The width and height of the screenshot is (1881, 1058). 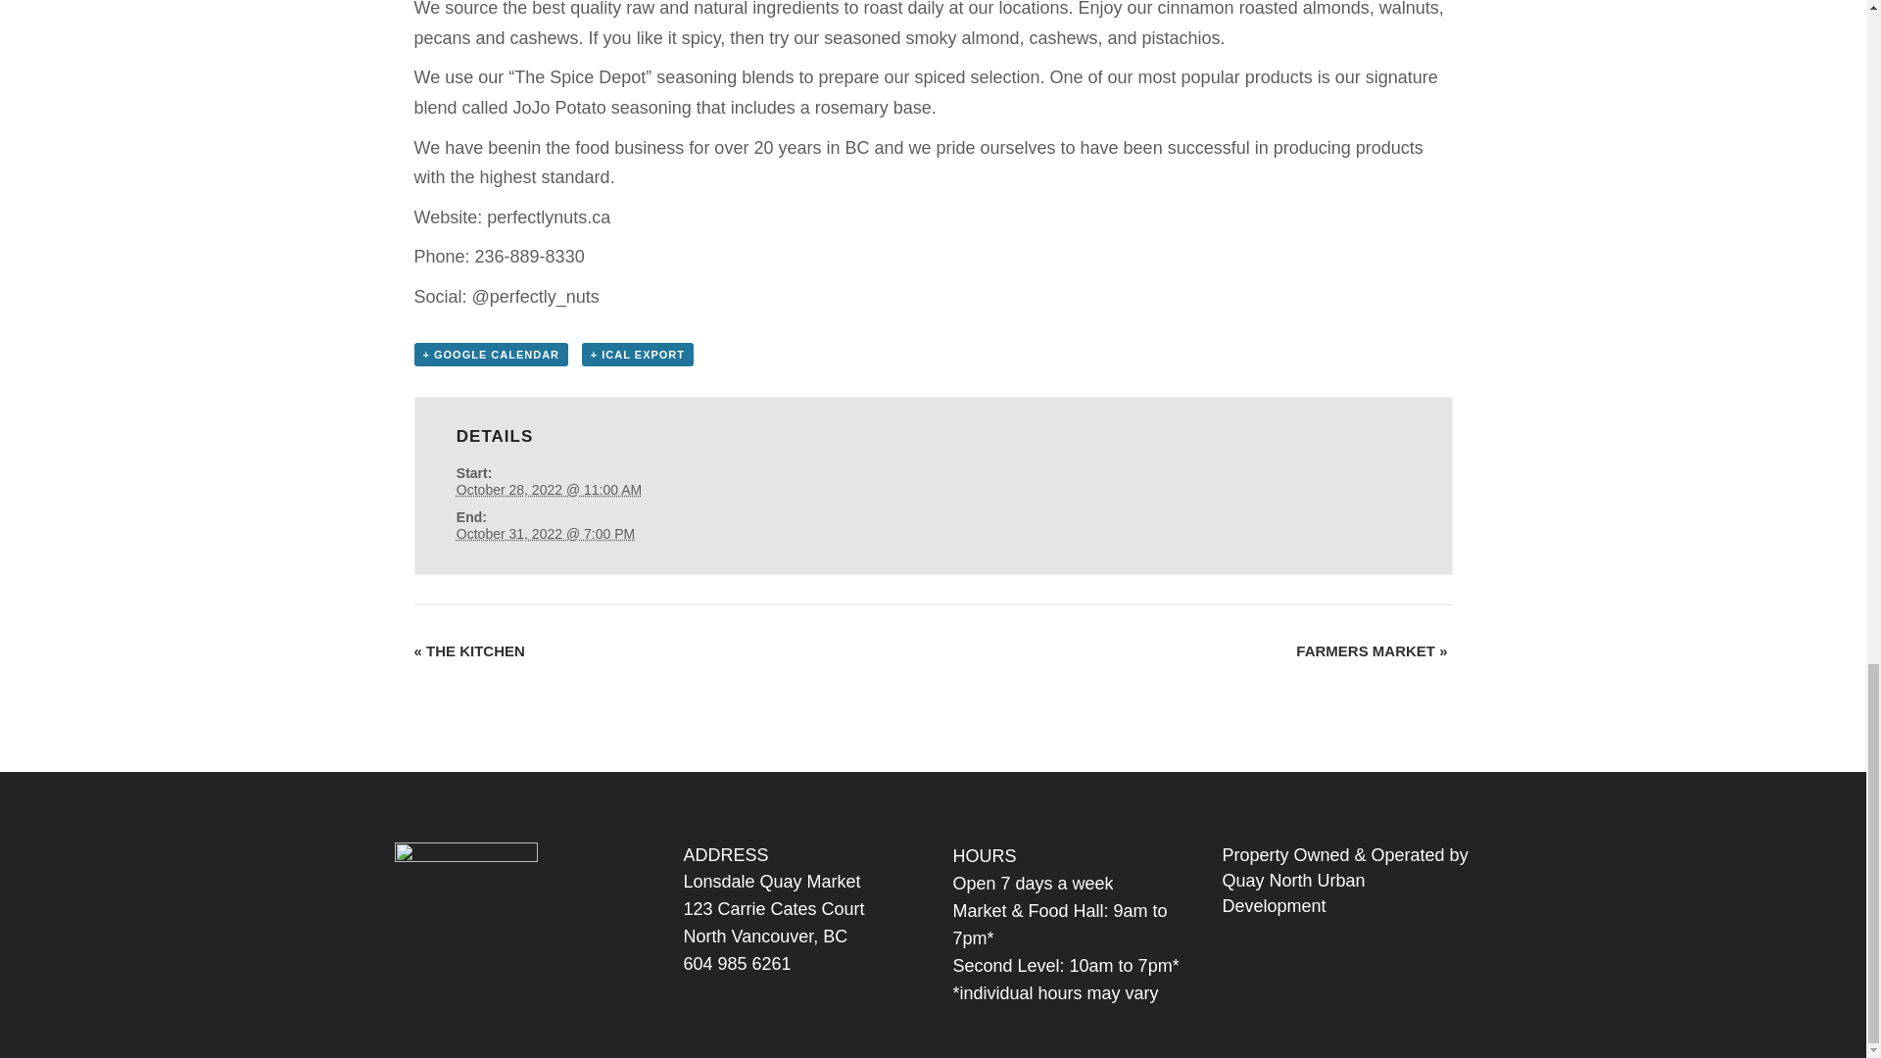 What do you see at coordinates (549, 490) in the screenshot?
I see `2022-10-28` at bounding box center [549, 490].